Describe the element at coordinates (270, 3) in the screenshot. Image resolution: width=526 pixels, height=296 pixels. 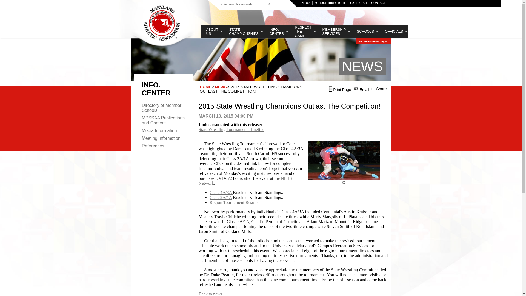
I see `Search` at that location.